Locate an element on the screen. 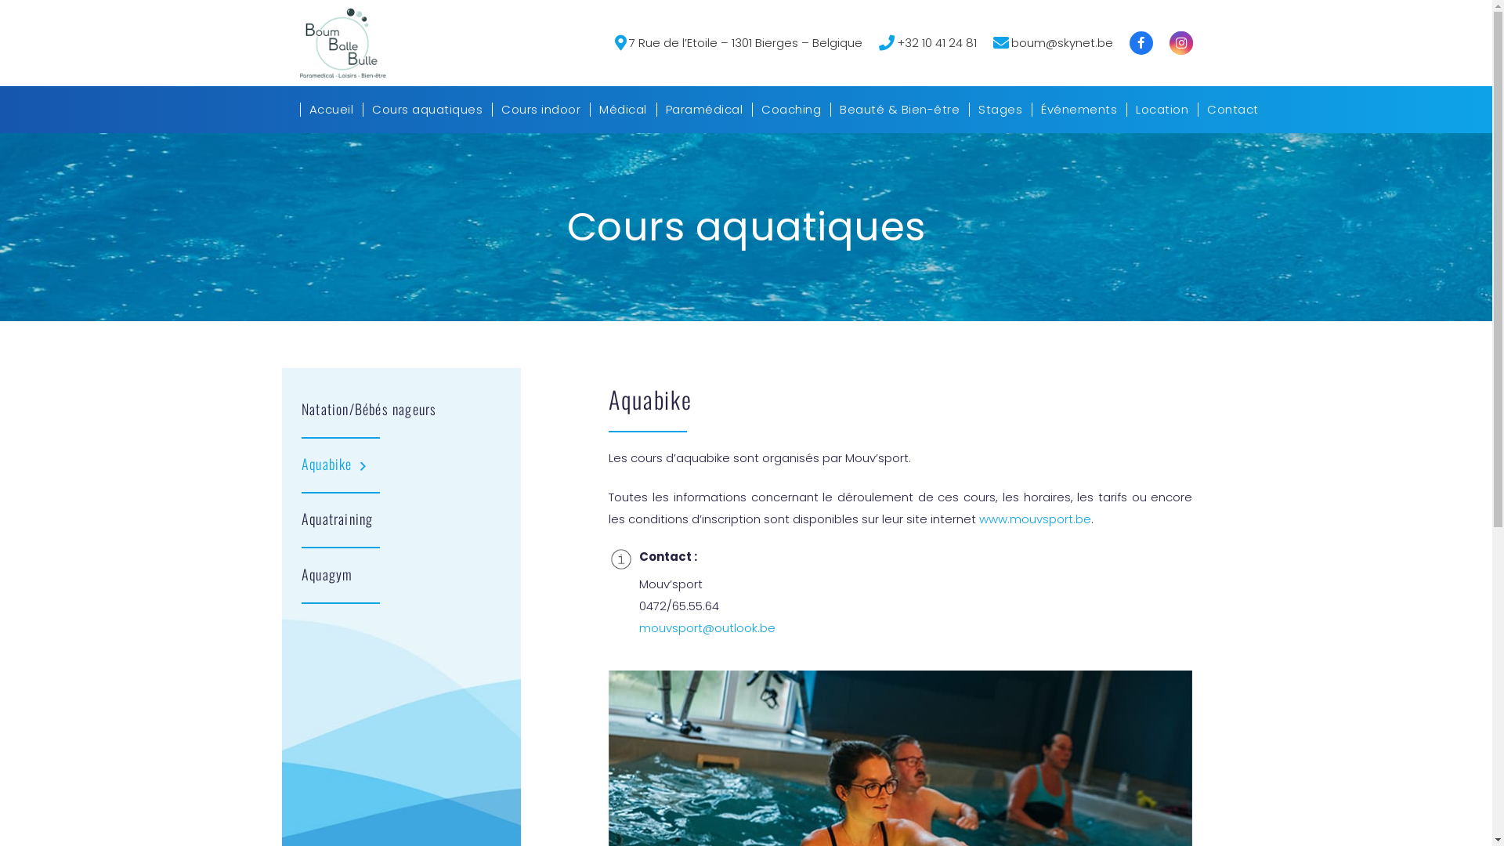 Image resolution: width=1504 pixels, height=846 pixels. Aquagym is located at coordinates (327, 574).